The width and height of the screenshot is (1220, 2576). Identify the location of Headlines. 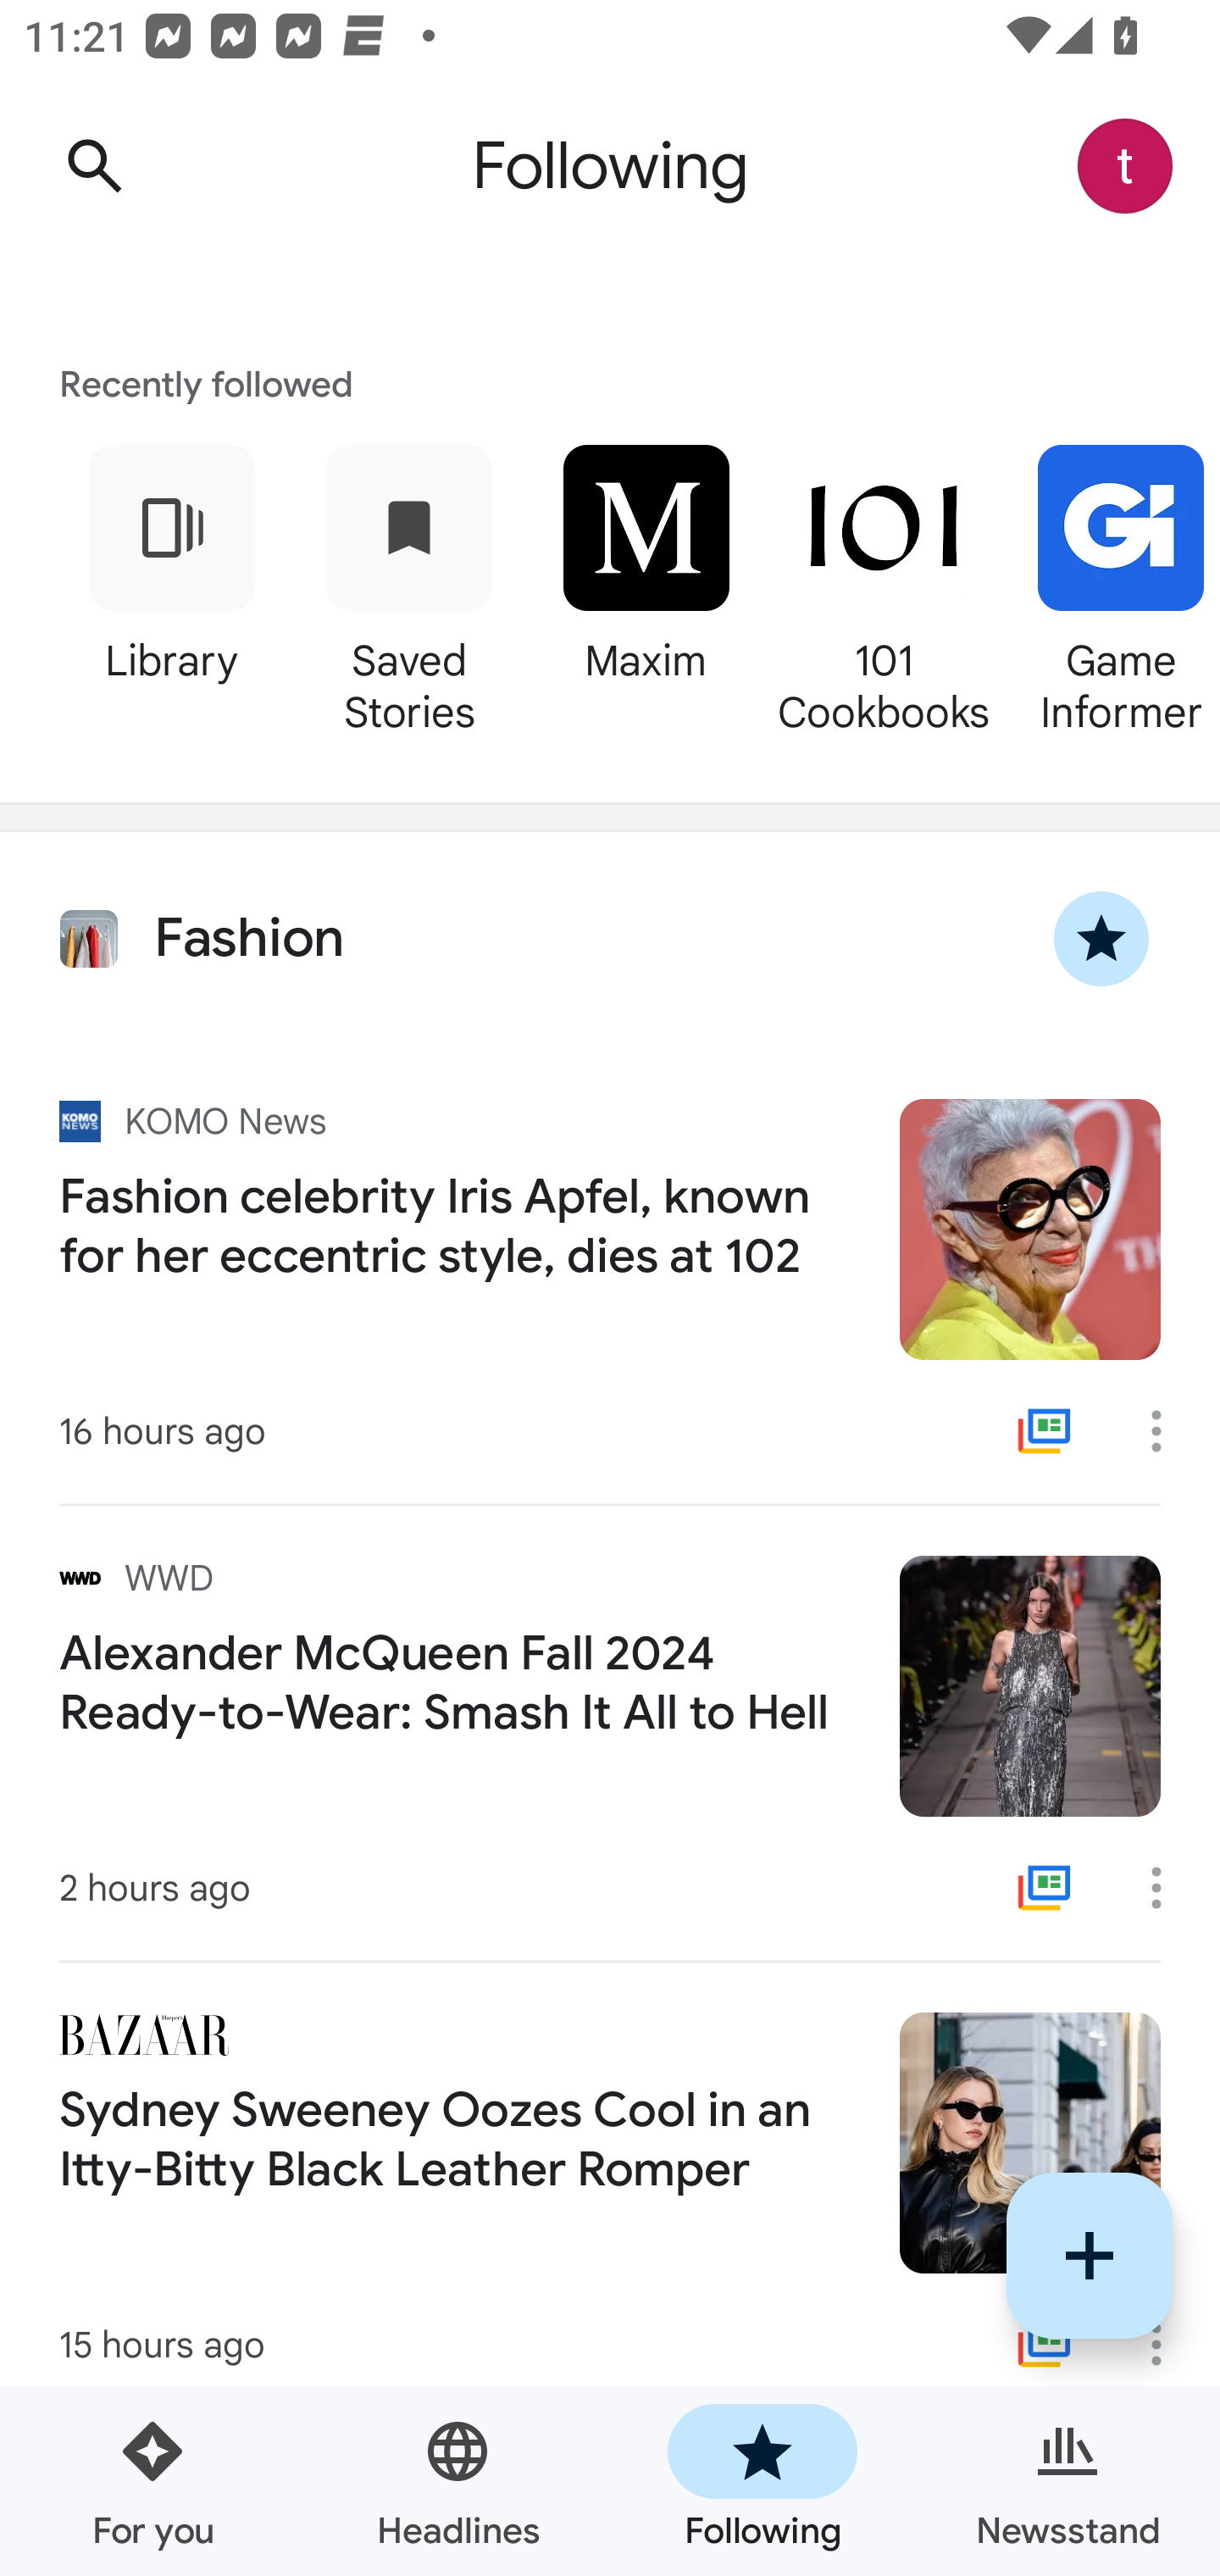
(457, 2481).